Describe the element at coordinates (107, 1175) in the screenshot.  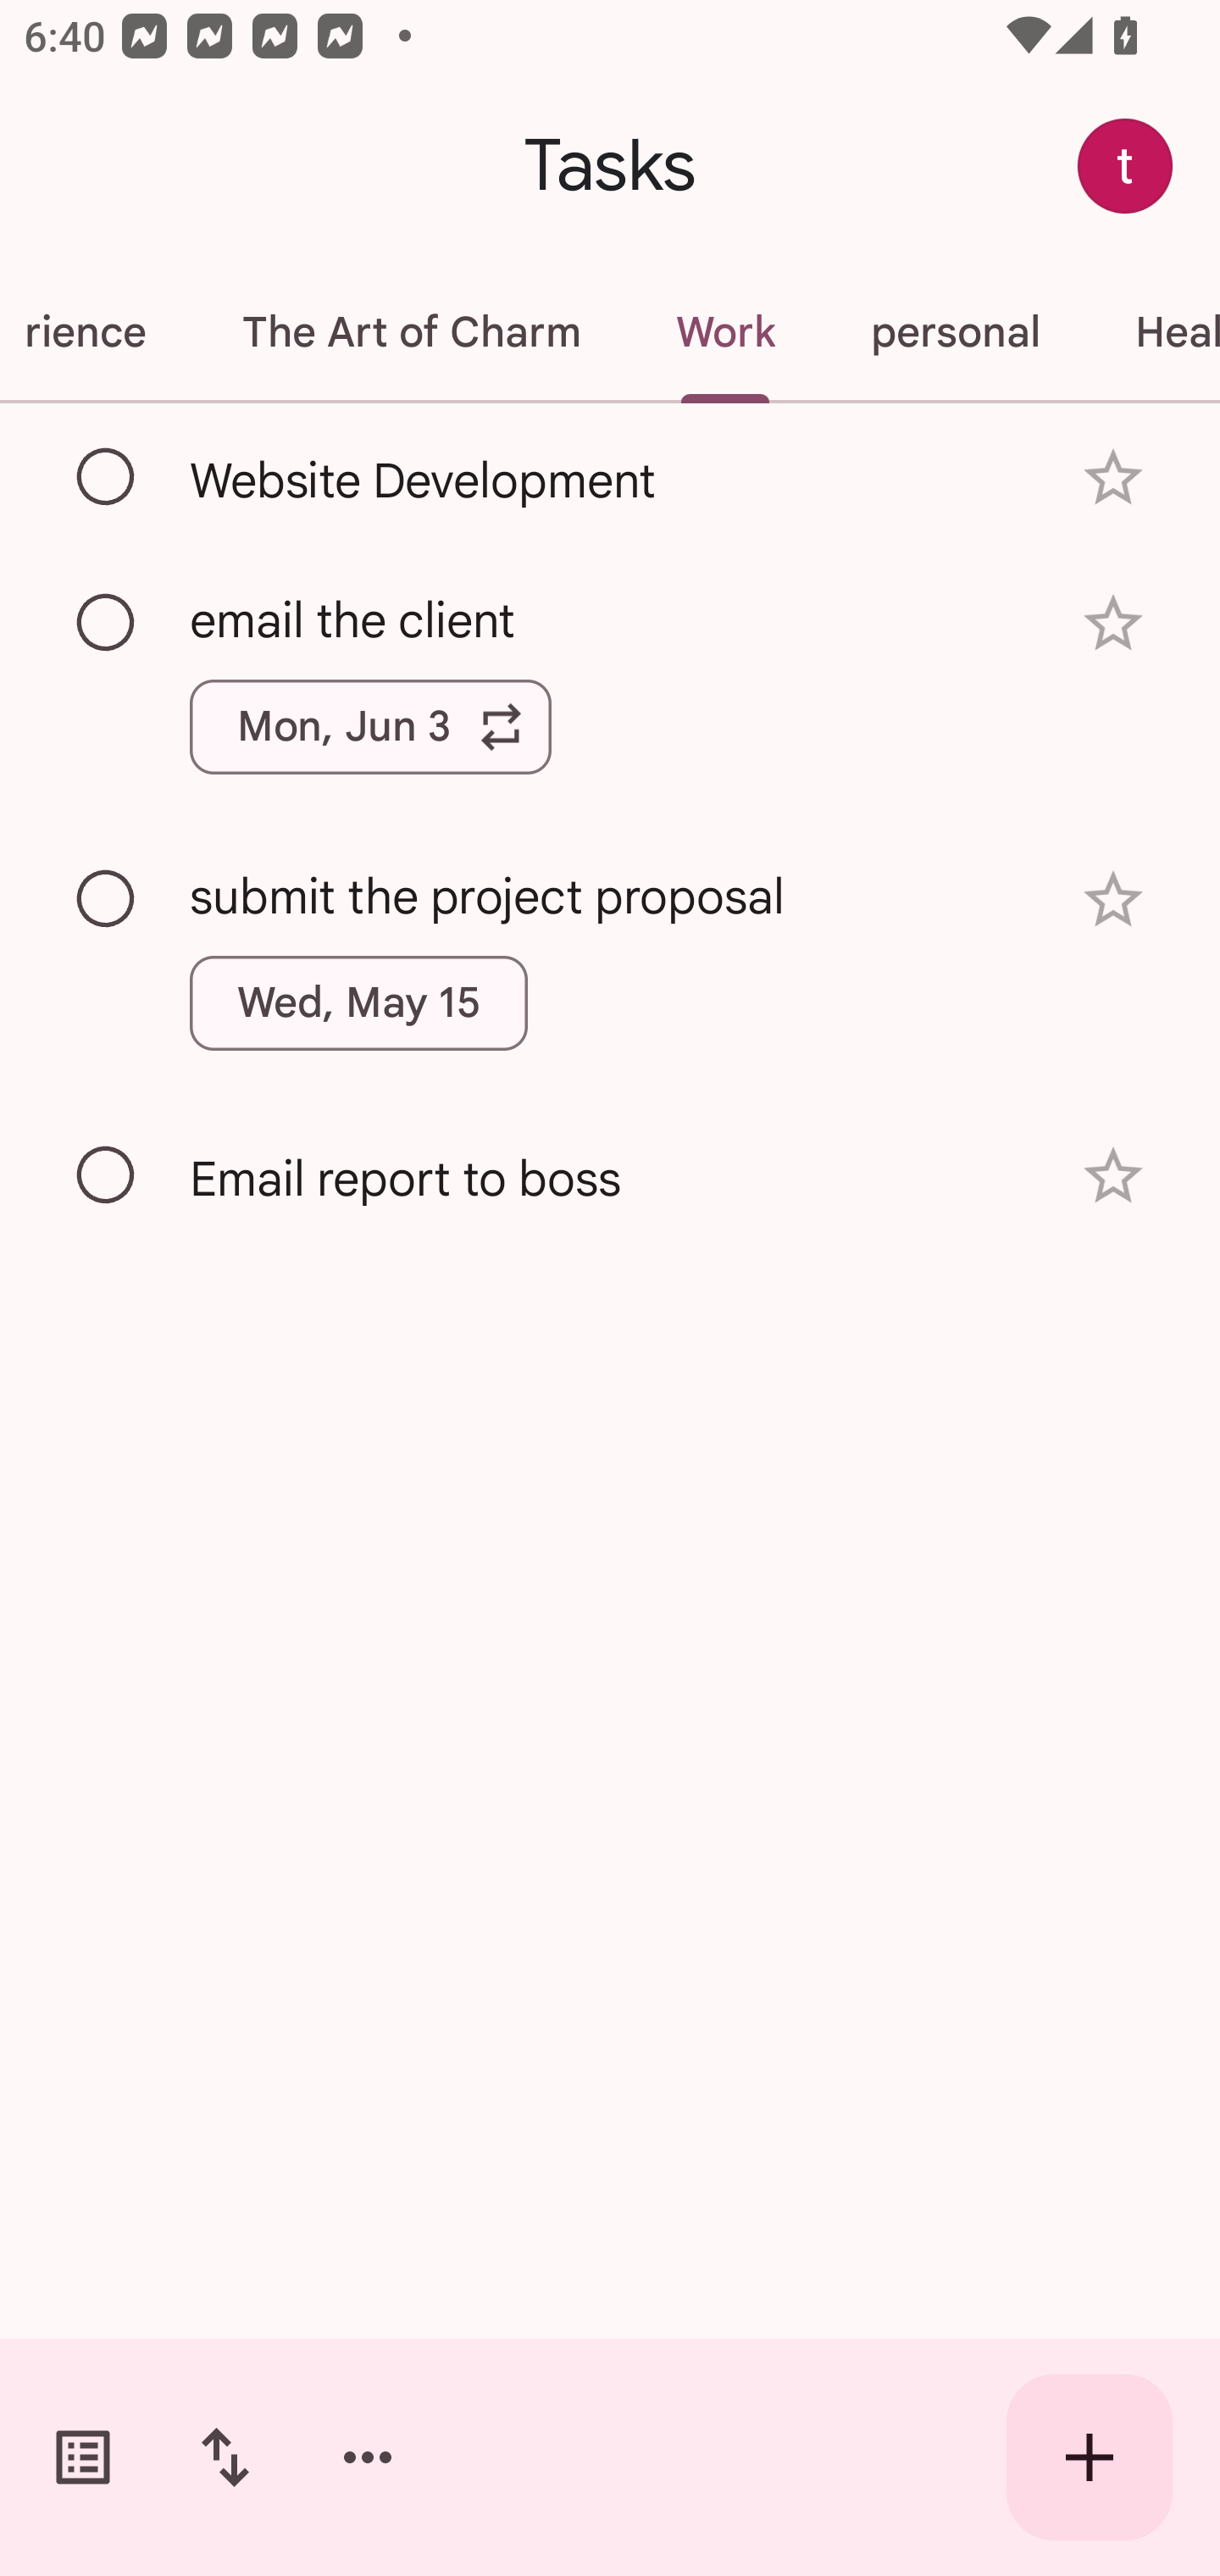
I see `Mark as complete` at that location.